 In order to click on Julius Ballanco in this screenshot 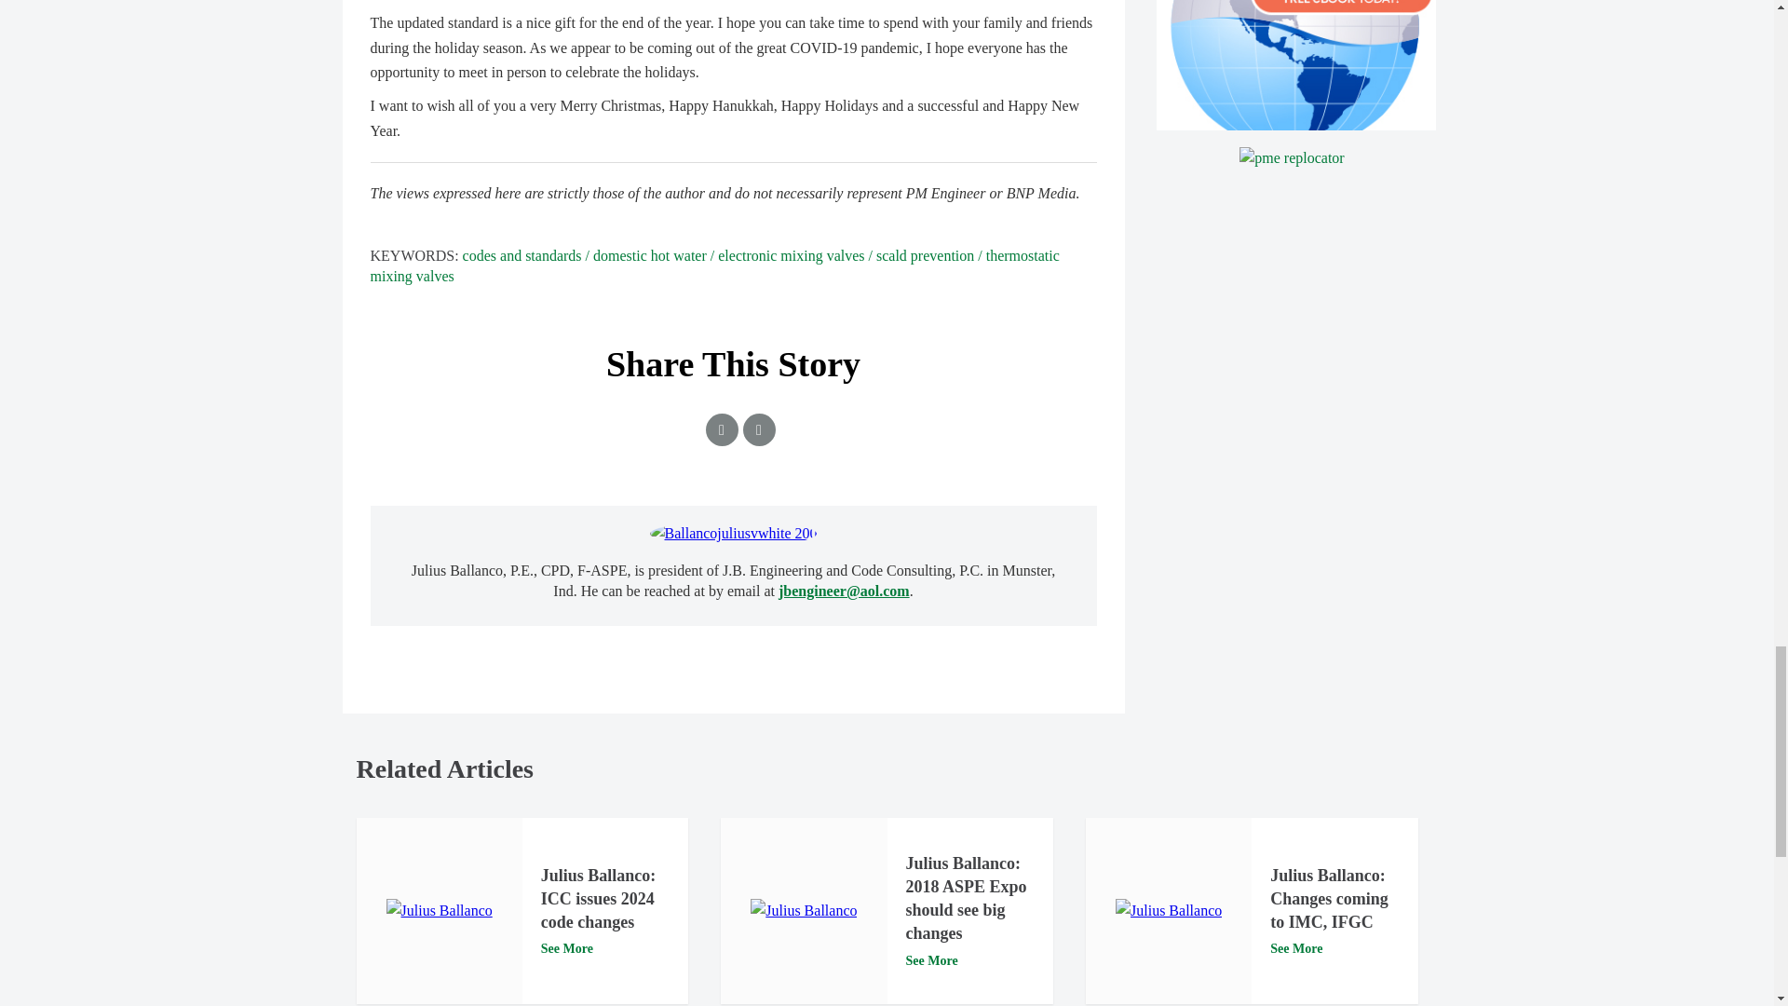, I will do `click(440, 911)`.